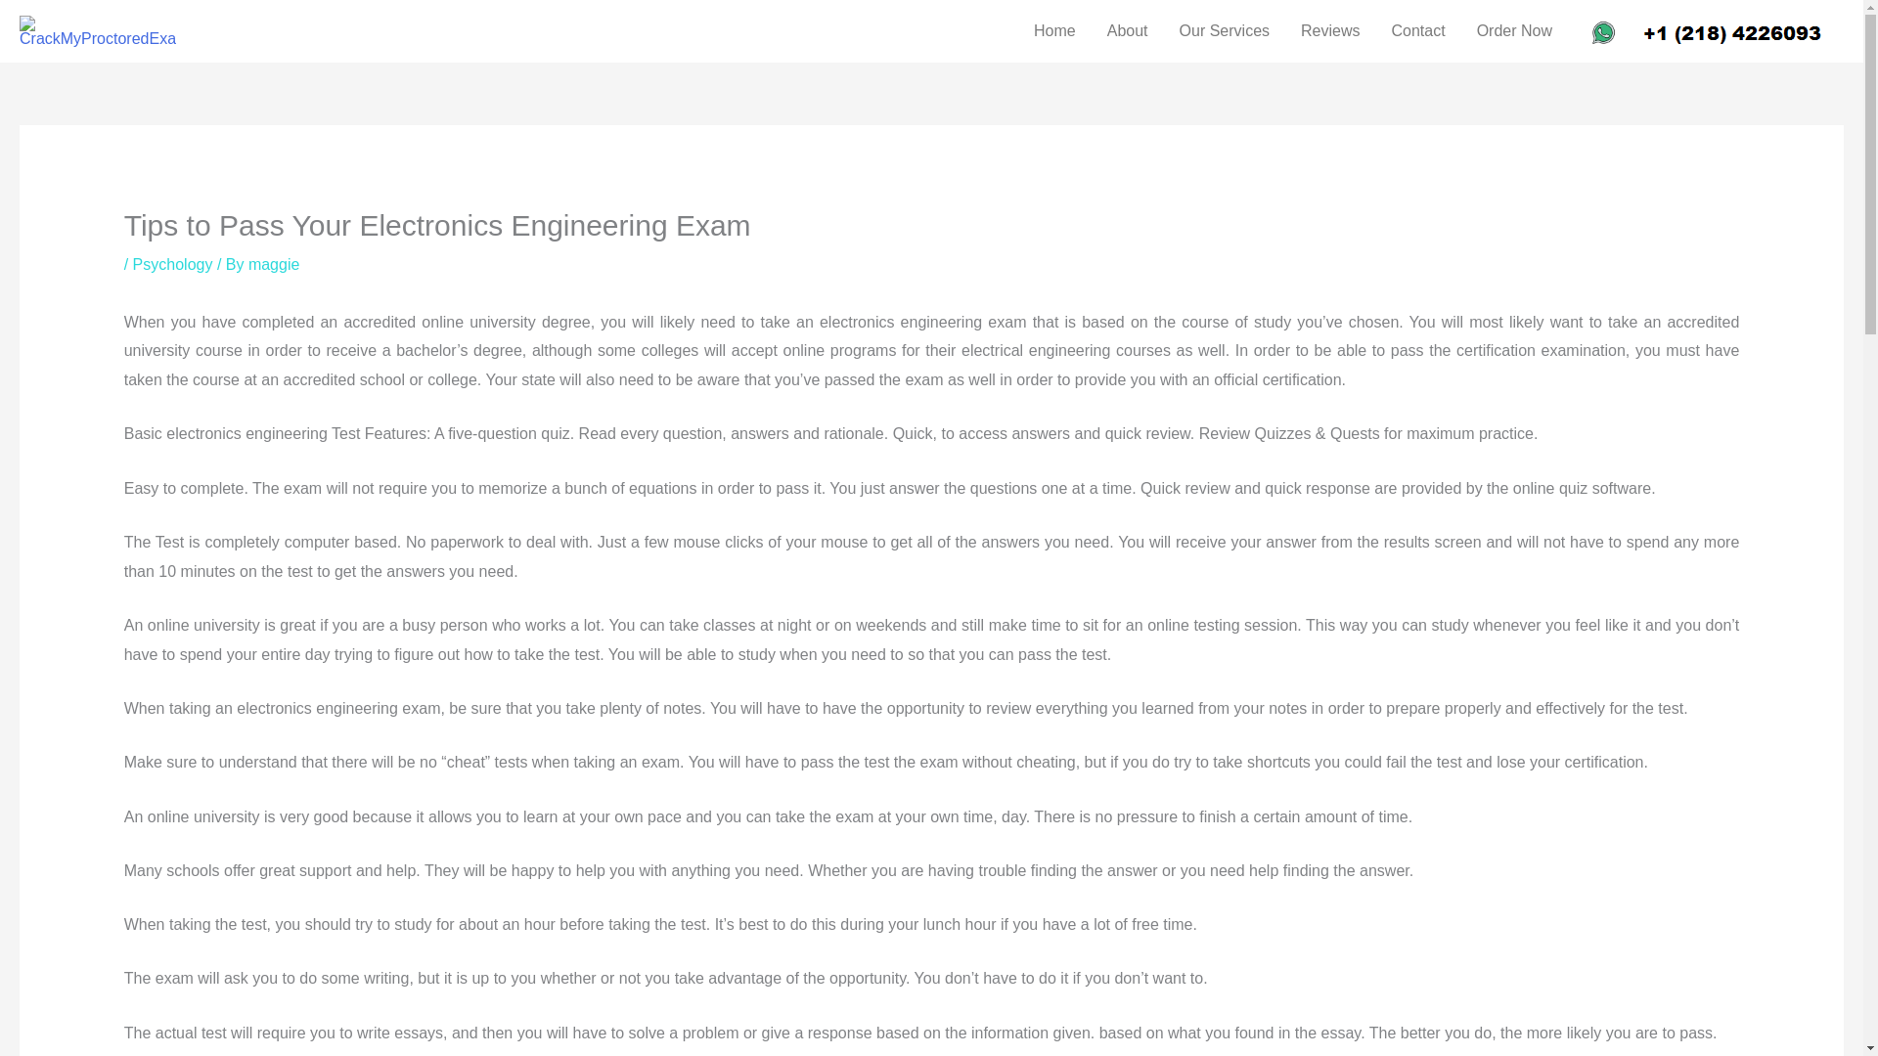 This screenshot has width=1878, height=1056. Describe the element at coordinates (1329, 31) in the screenshot. I see `Reviews` at that location.